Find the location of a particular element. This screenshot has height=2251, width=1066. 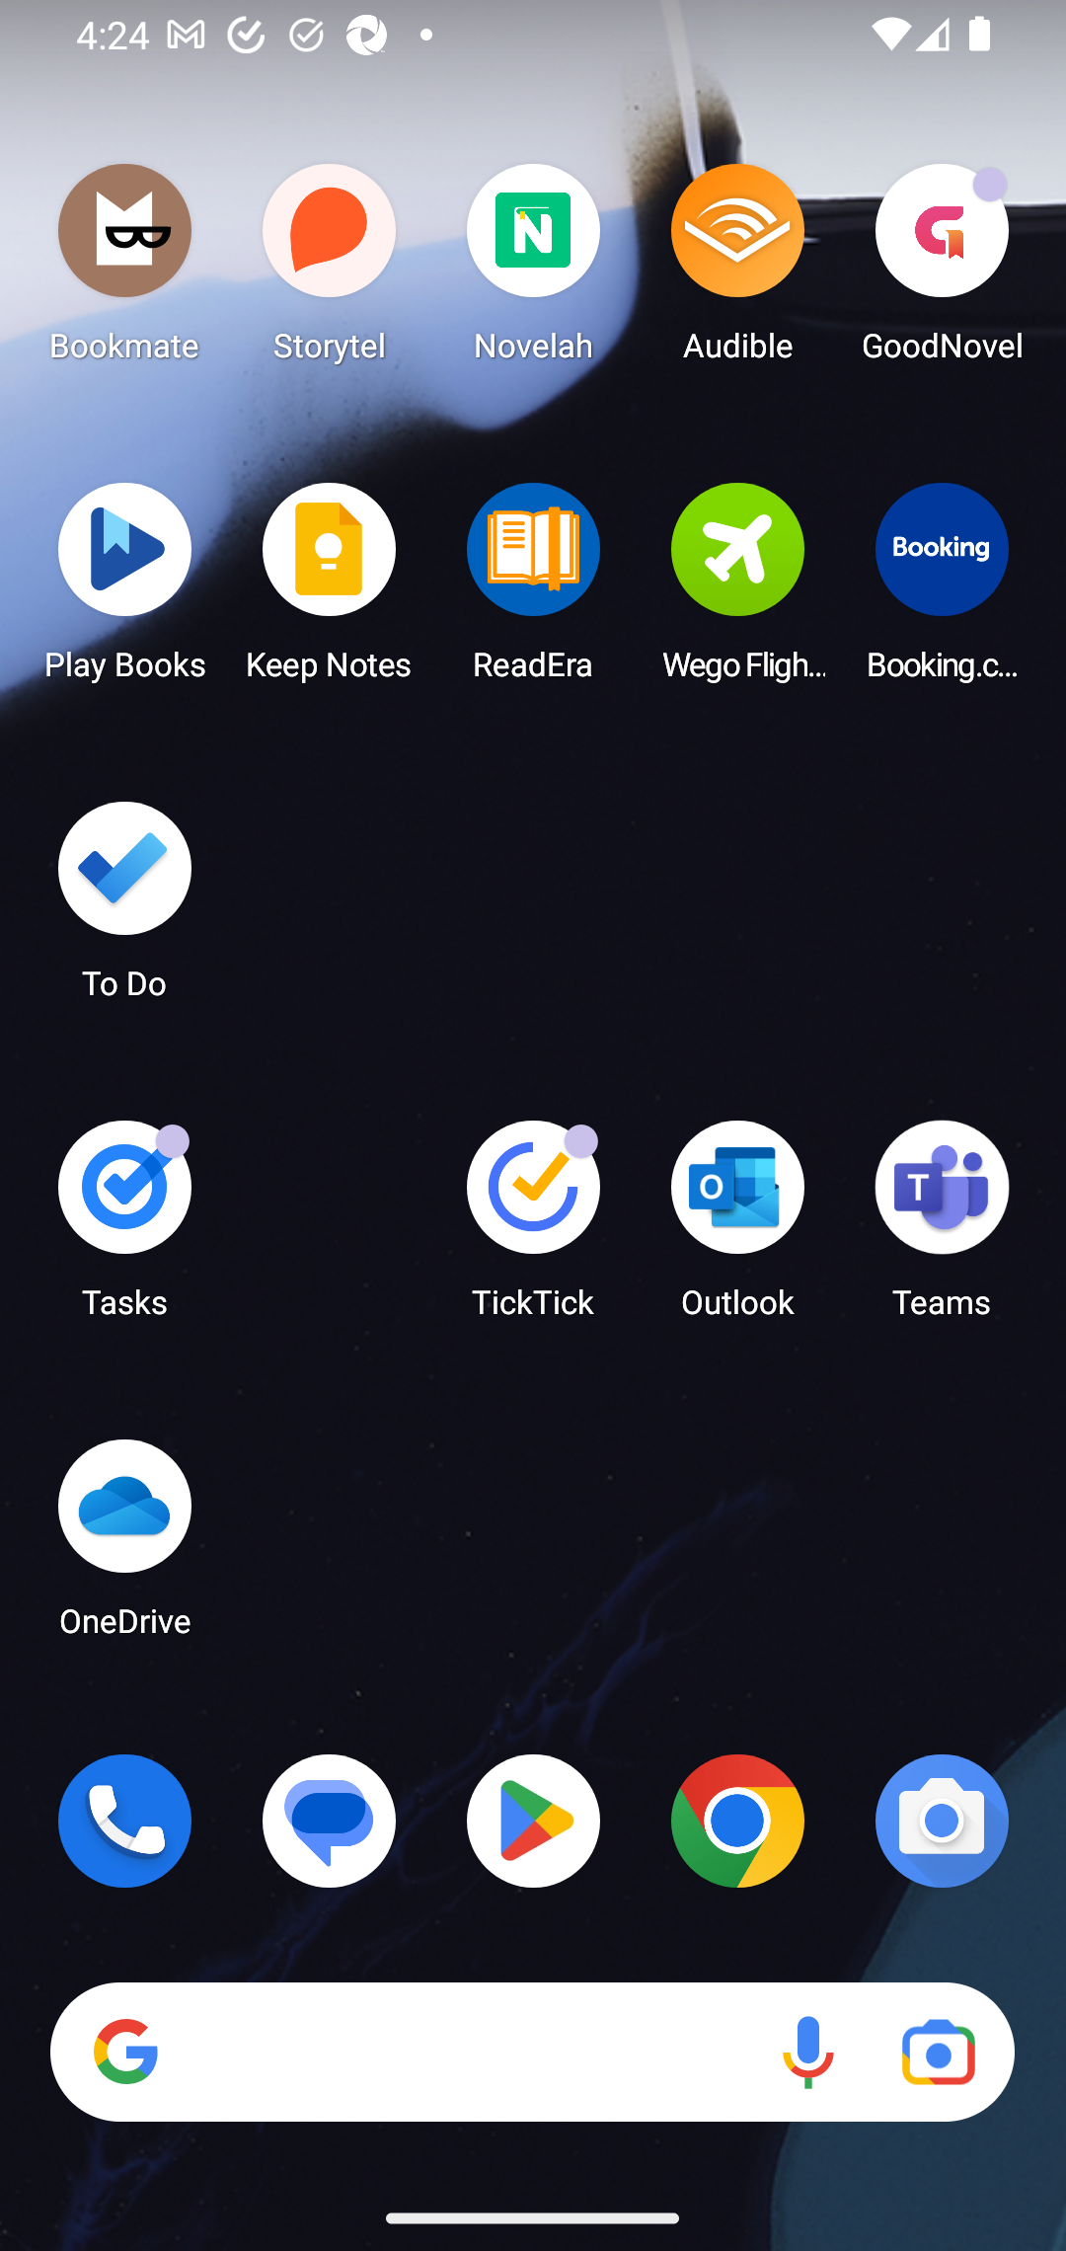

Tasks Tasks has 1 notification is located at coordinates (124, 1228).